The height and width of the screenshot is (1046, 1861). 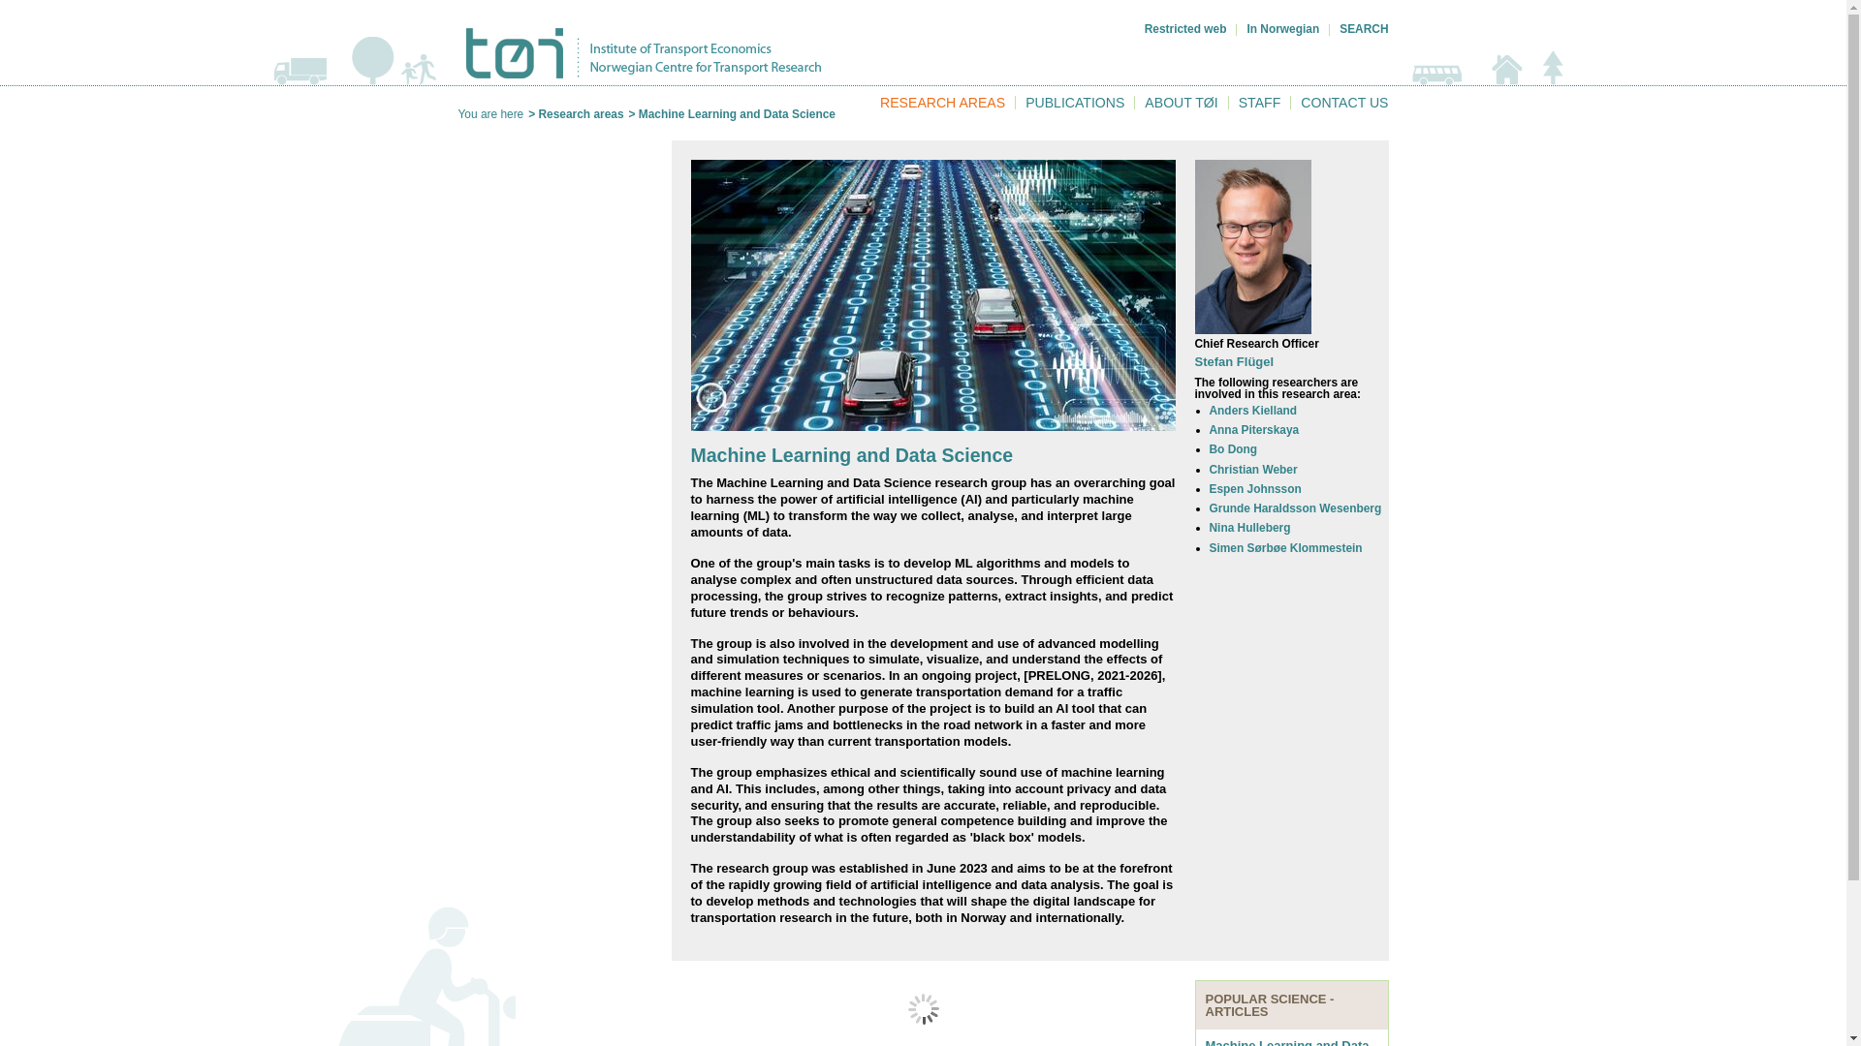 I want to click on CONTACT US, so click(x=1344, y=103).